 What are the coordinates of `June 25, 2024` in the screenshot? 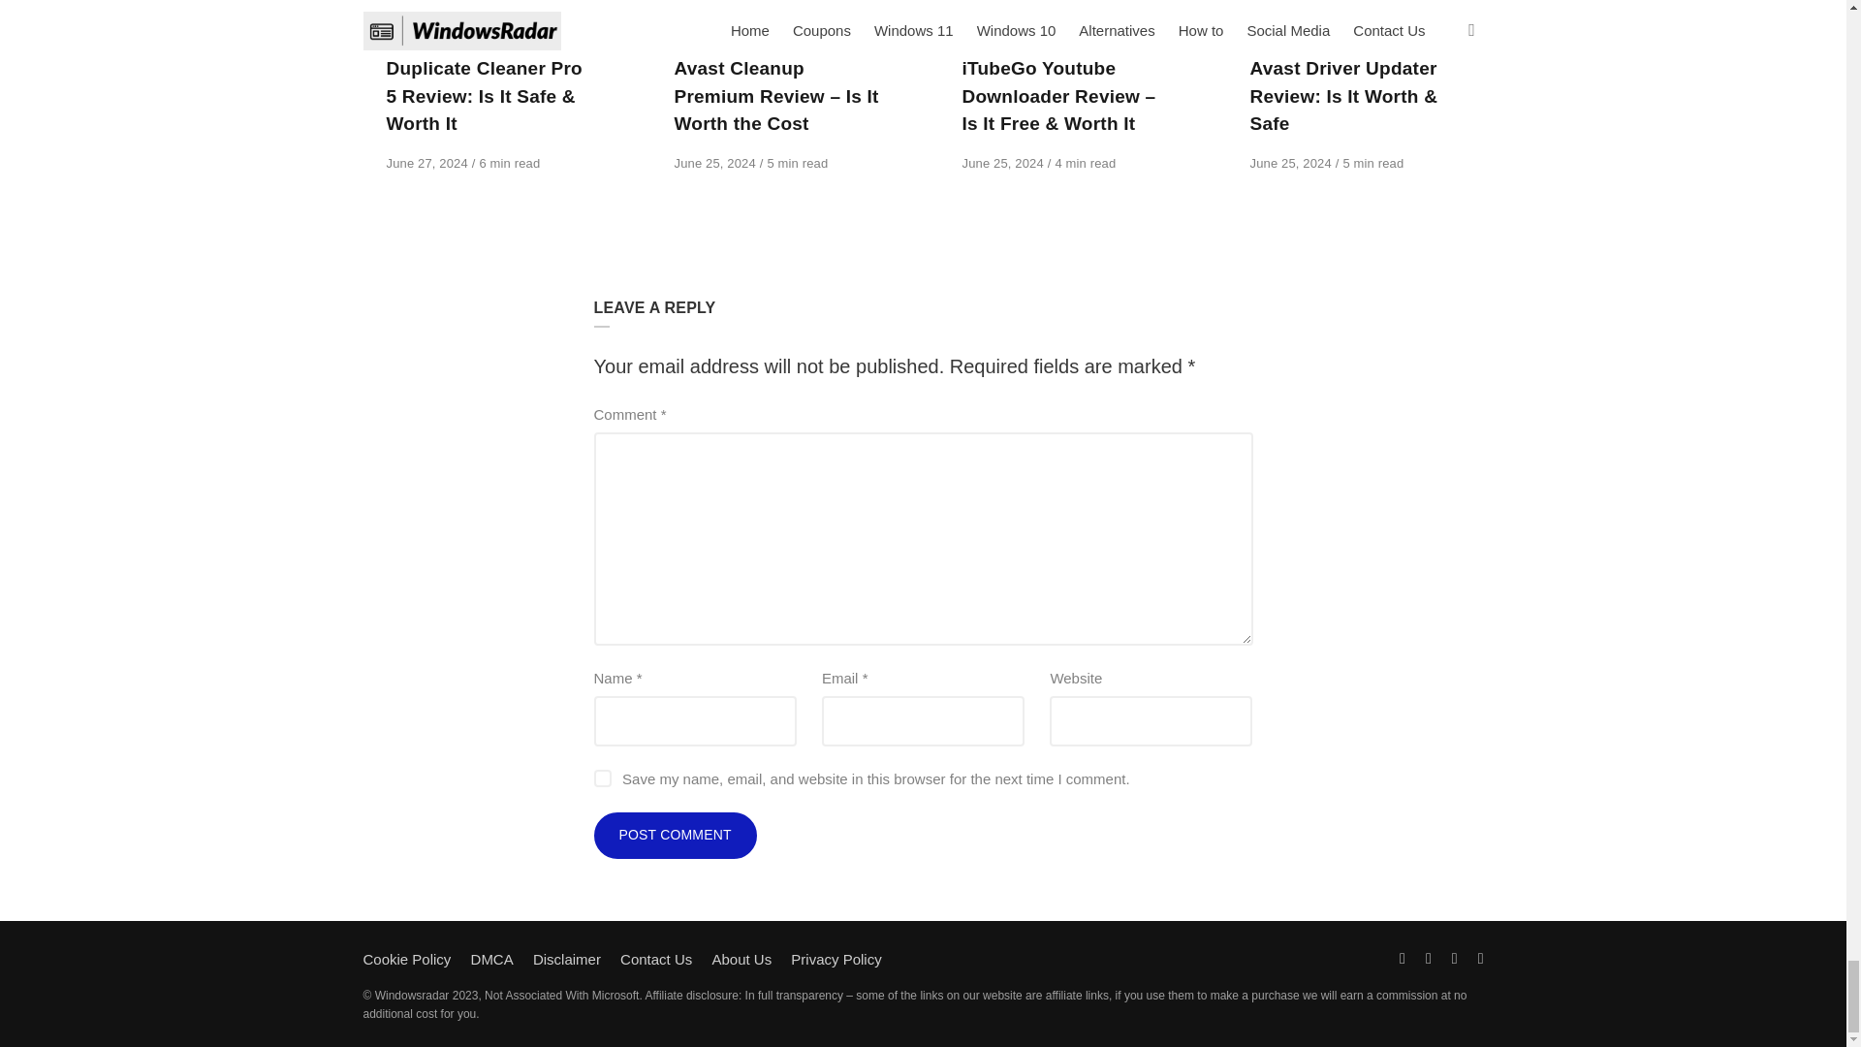 It's located at (716, 163).